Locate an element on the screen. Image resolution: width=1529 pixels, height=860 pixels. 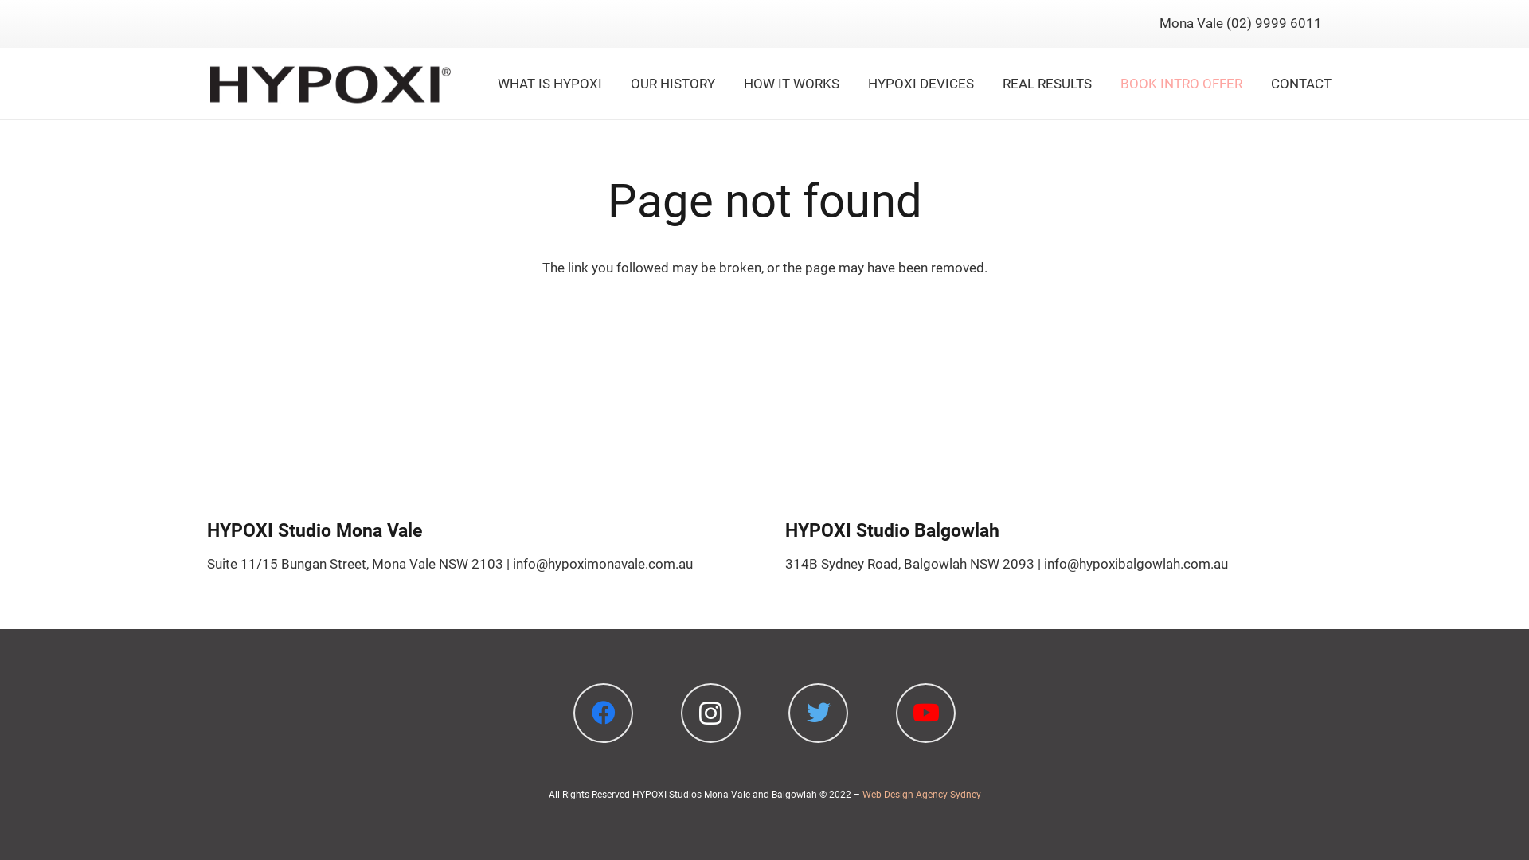
WHAT IS HYPOXI is located at coordinates (549, 84).